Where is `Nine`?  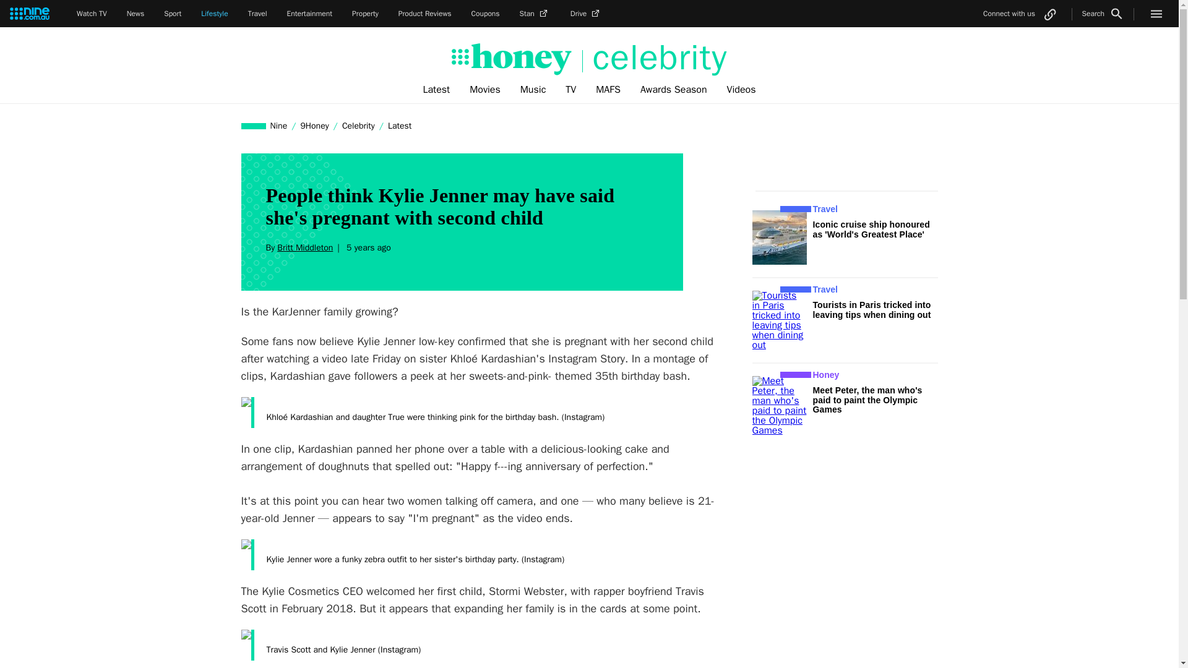
Nine is located at coordinates (279, 126).